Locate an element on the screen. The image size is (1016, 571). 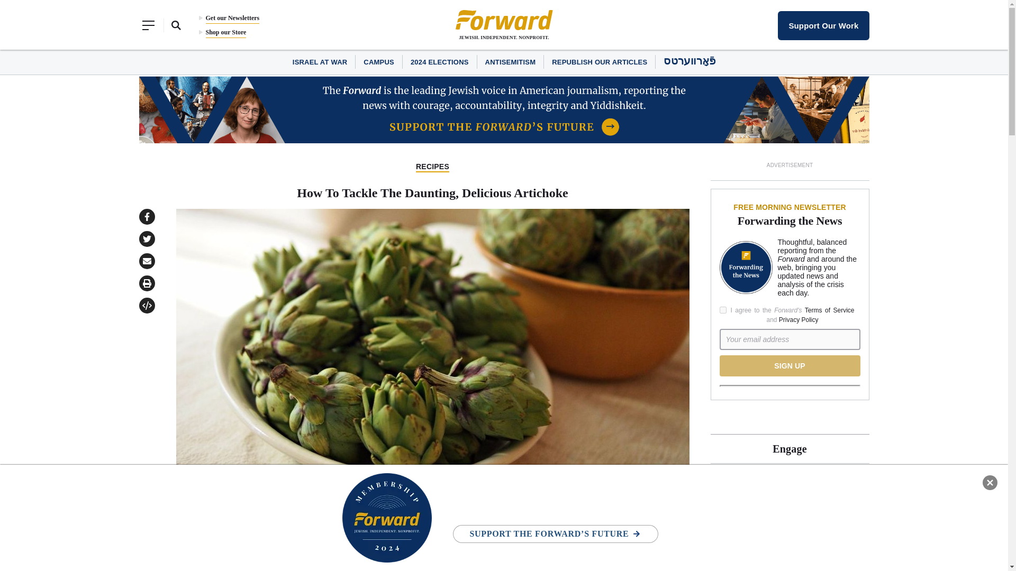
Support Our Work is located at coordinates (823, 25).